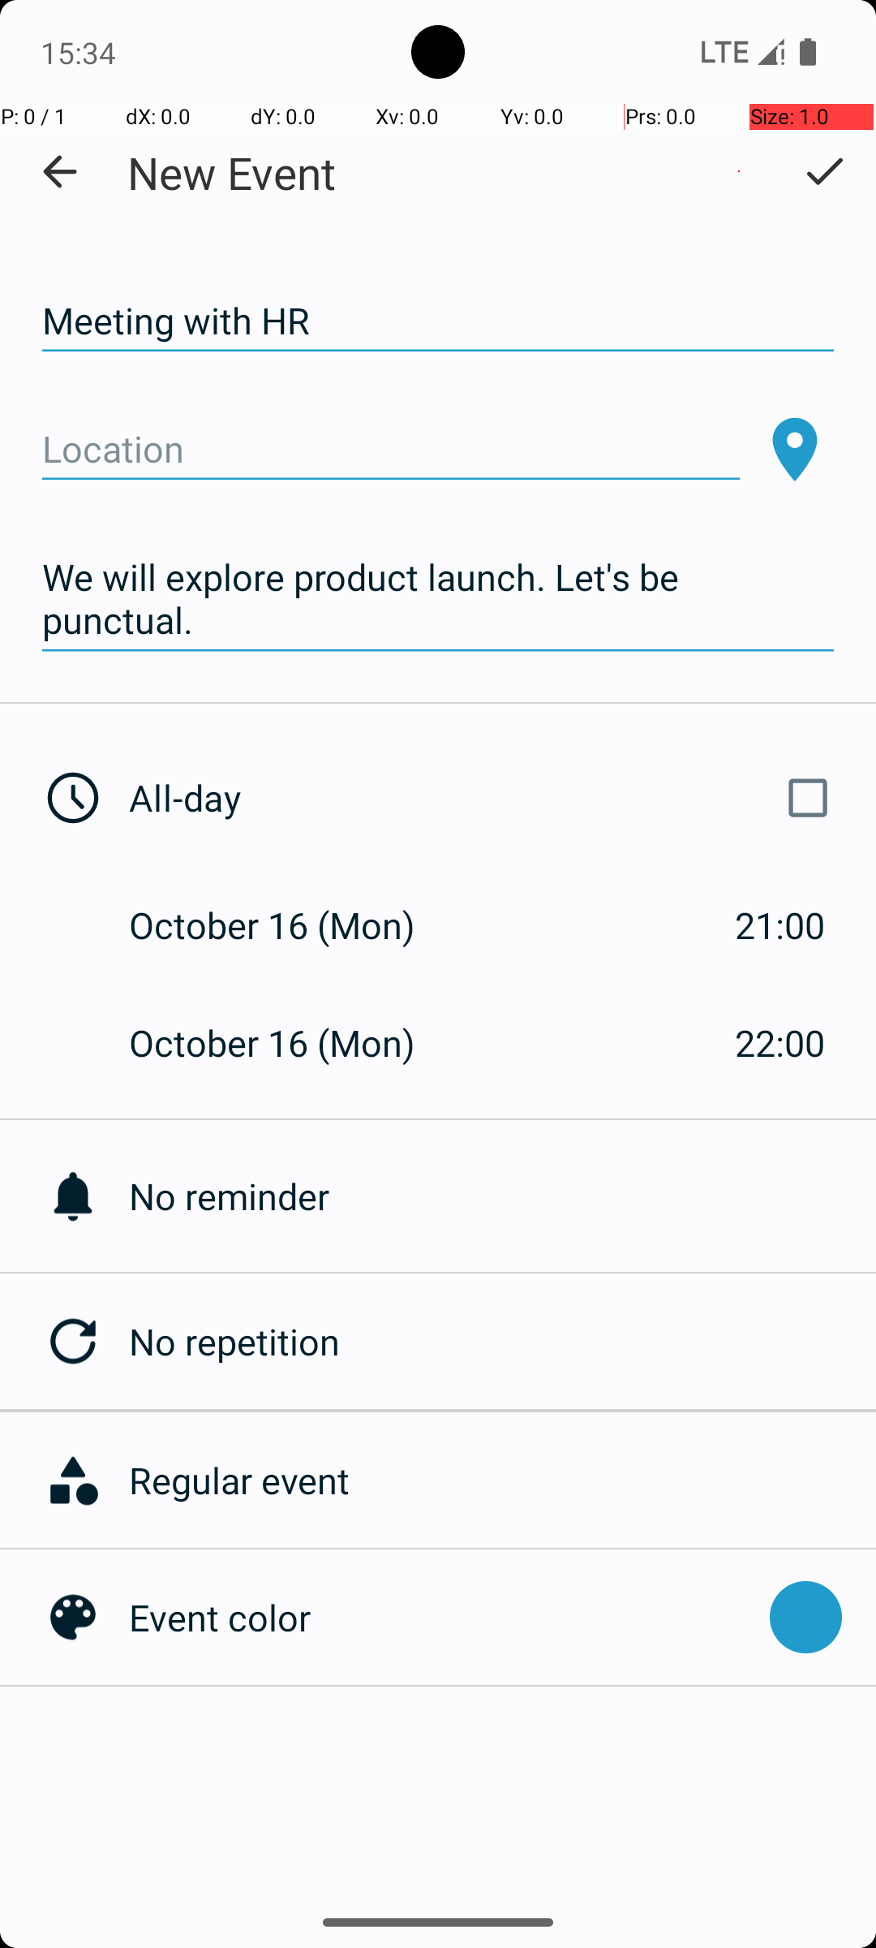 This screenshot has height=1948, width=876. What do you see at coordinates (780, 1042) in the screenshot?
I see `22:00` at bounding box center [780, 1042].